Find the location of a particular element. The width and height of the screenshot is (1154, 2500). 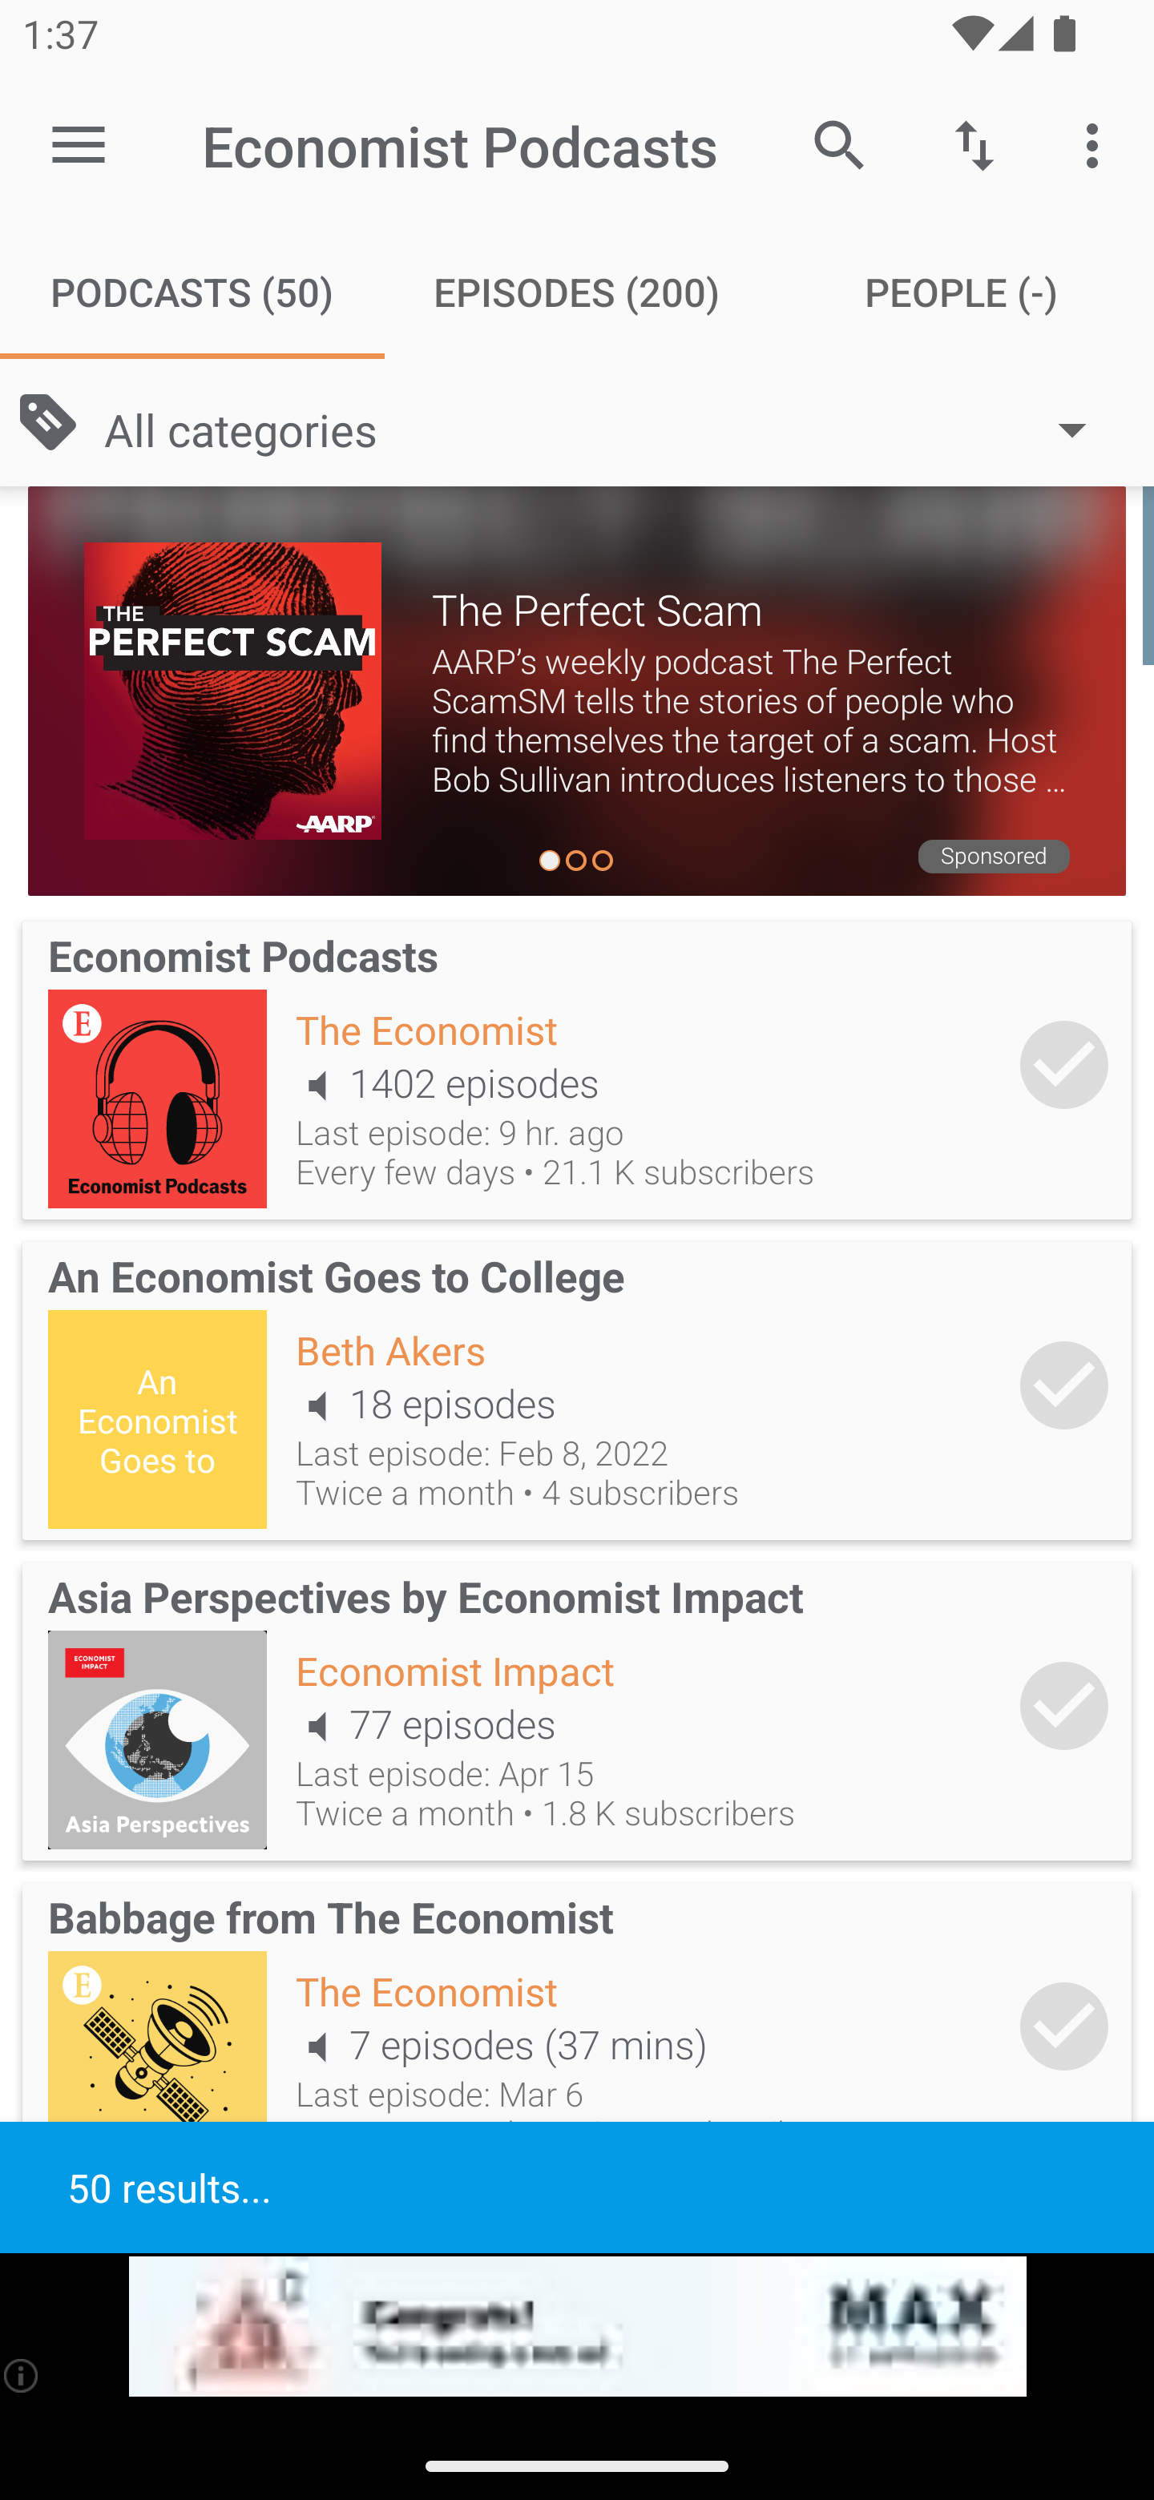

All categories is located at coordinates (611, 428).